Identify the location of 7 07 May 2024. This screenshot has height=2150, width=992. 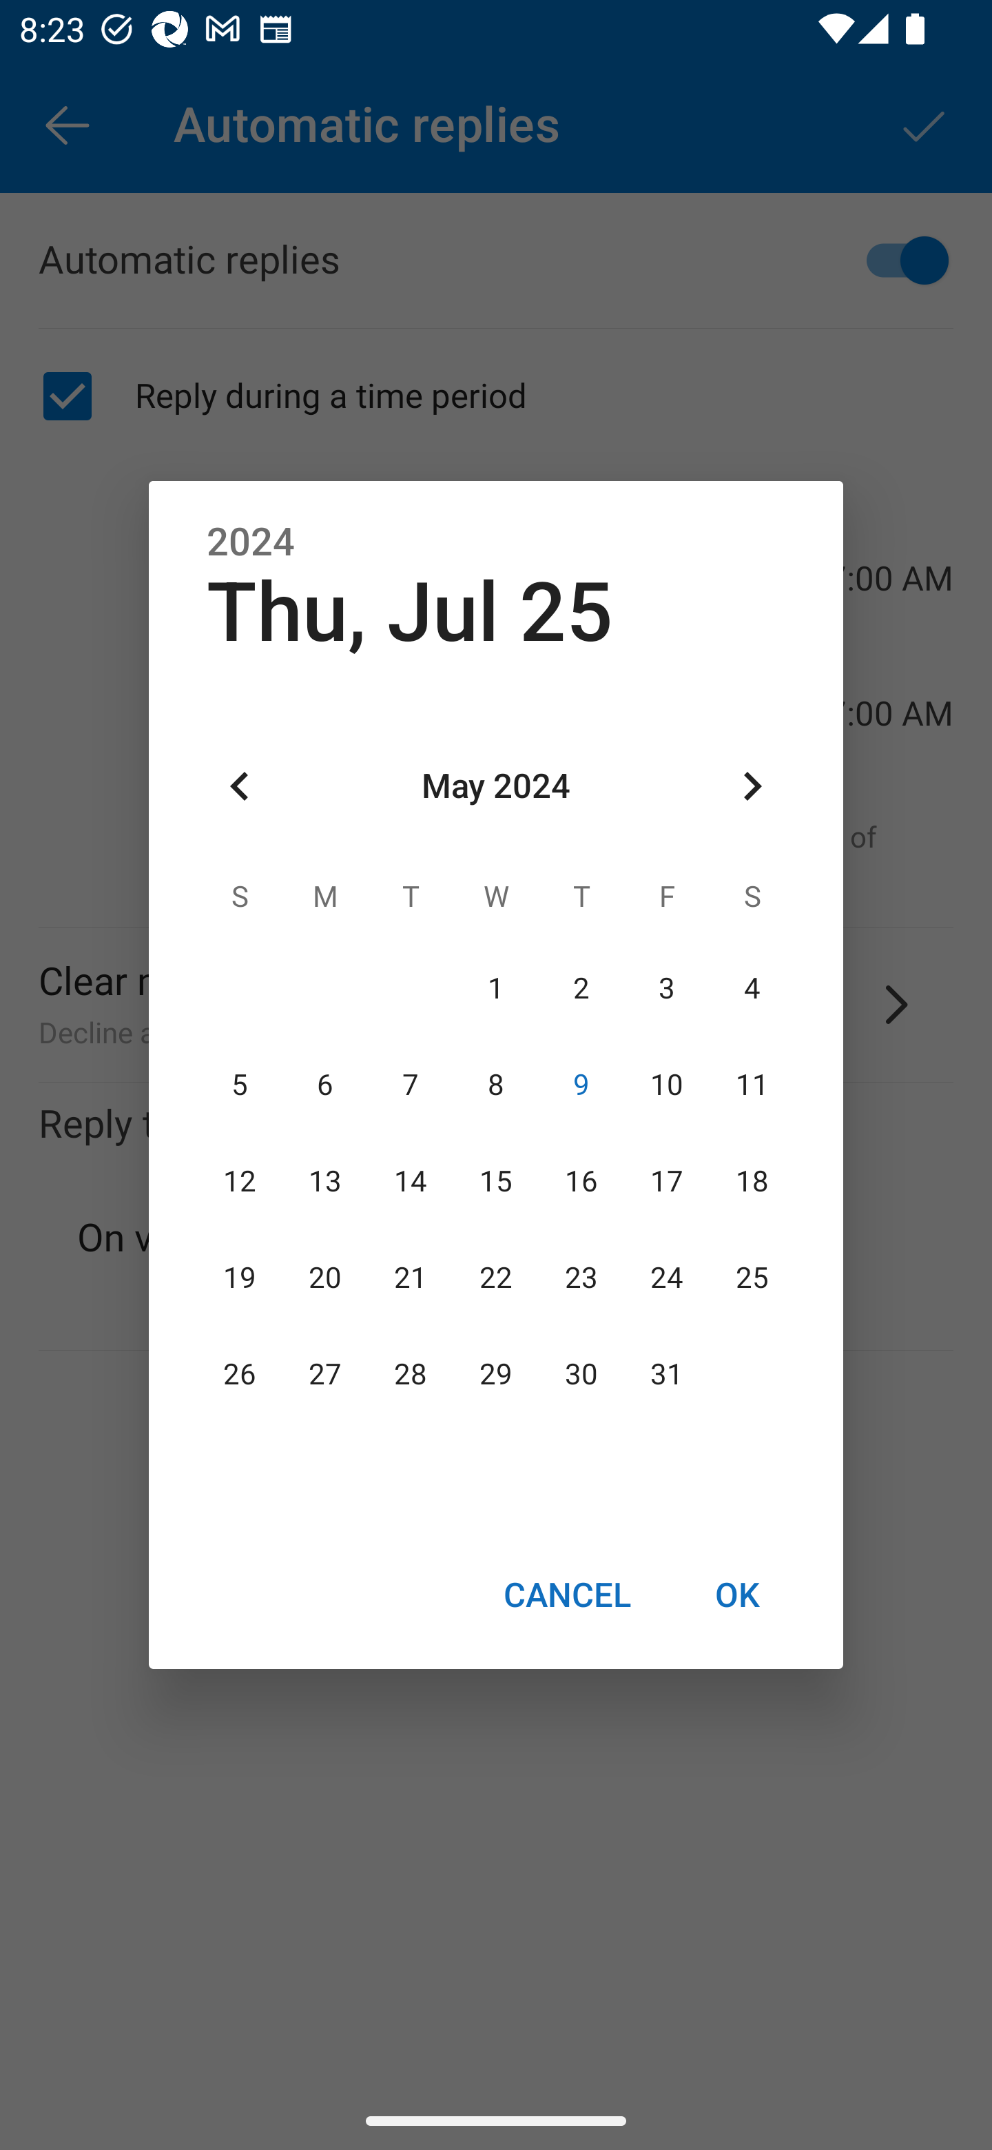
(411, 1085).